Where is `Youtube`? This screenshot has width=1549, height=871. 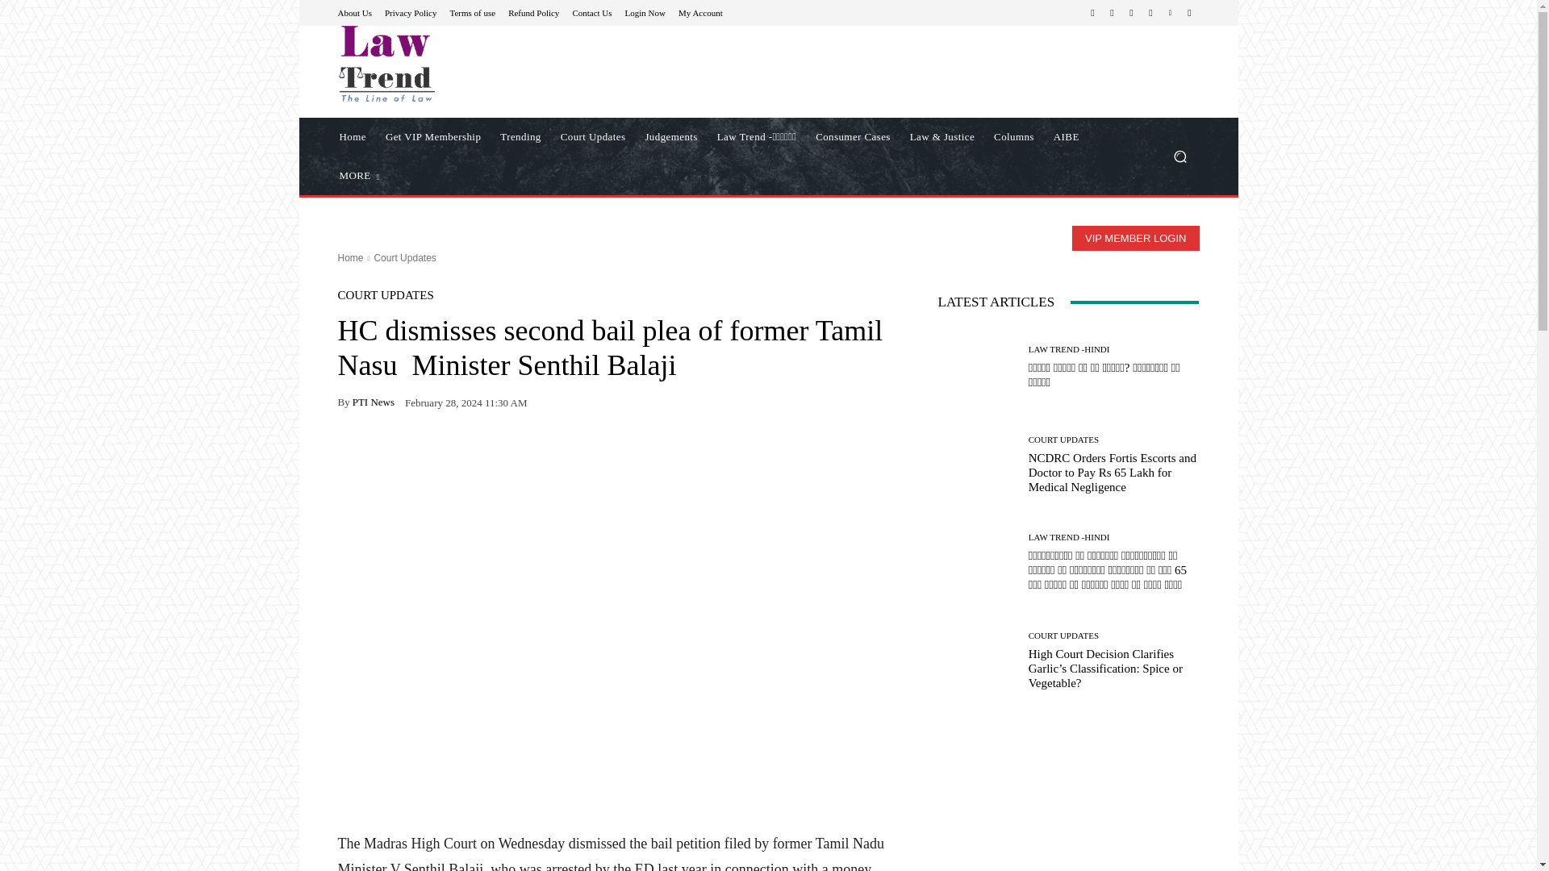
Youtube is located at coordinates (1189, 13).